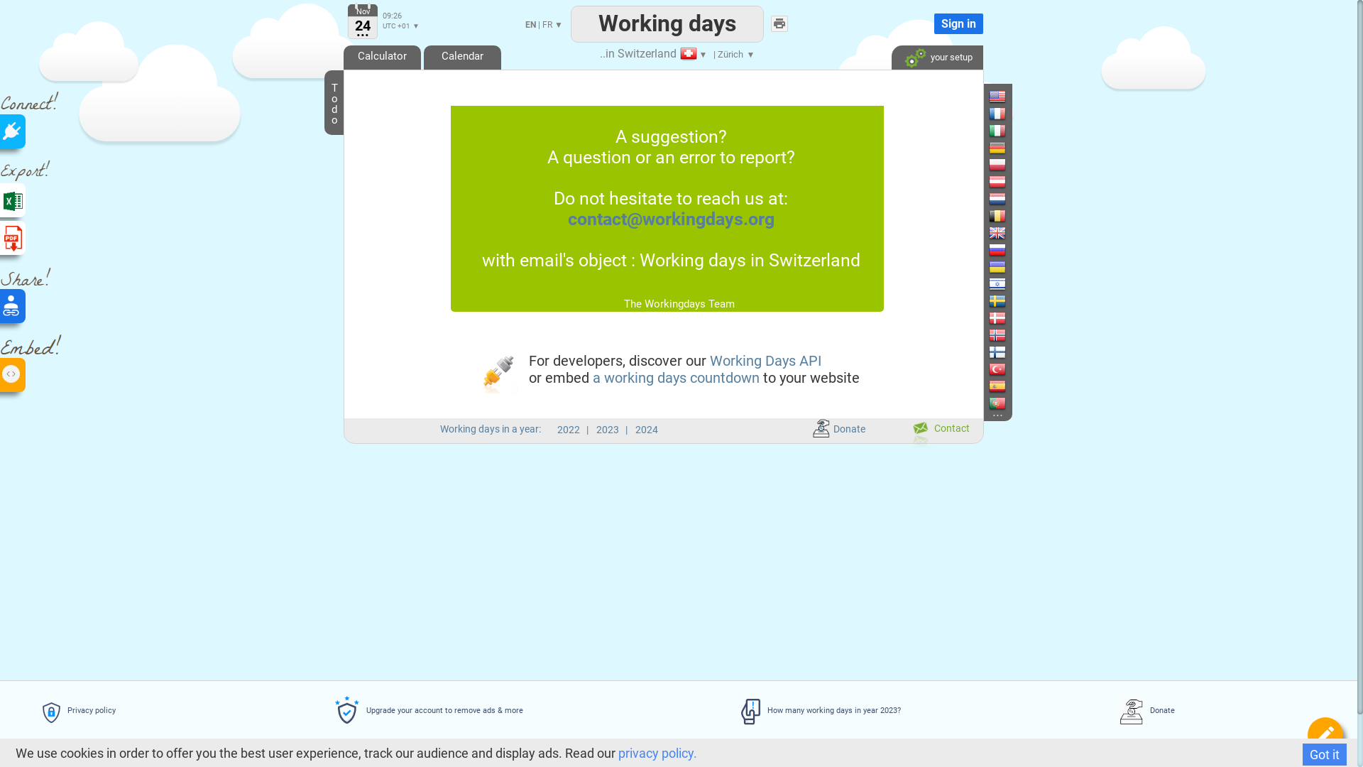  What do you see at coordinates (382, 56) in the screenshot?
I see `Calculator` at bounding box center [382, 56].